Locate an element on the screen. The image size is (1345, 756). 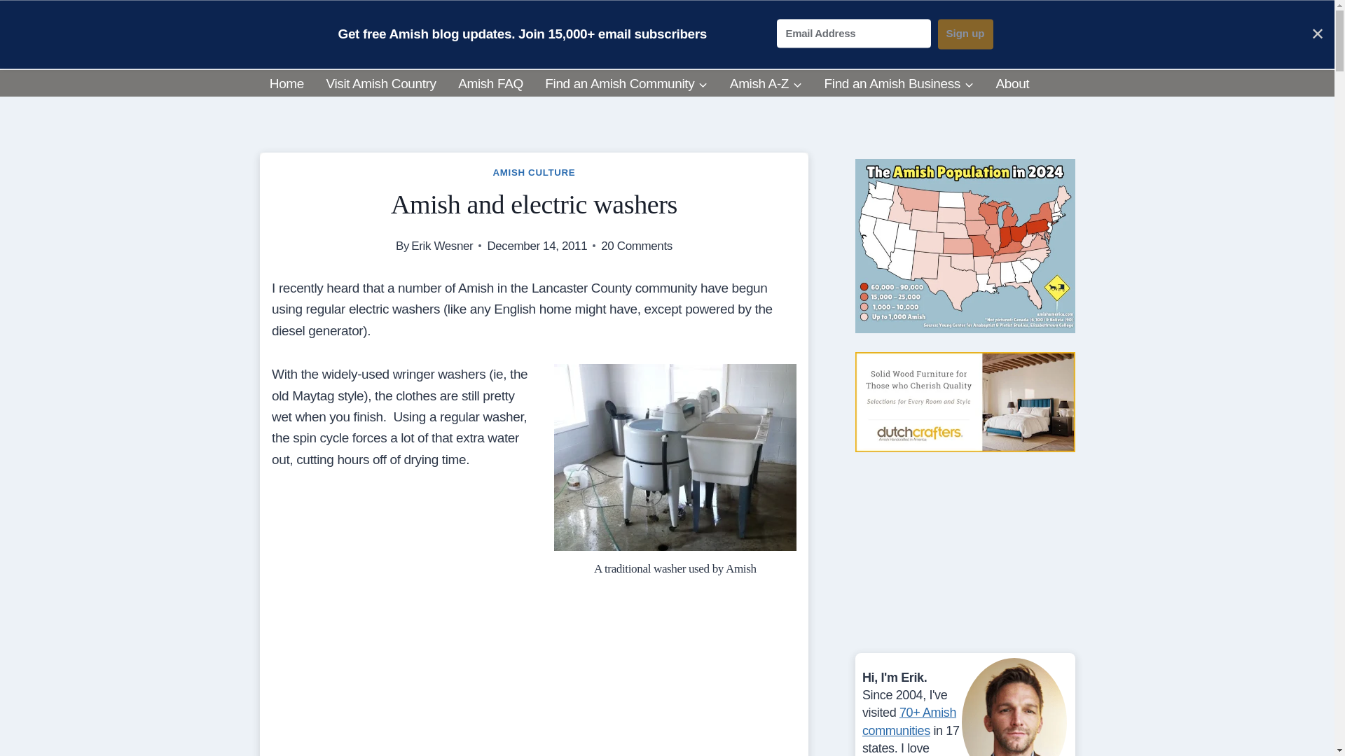
Home is located at coordinates (286, 84).